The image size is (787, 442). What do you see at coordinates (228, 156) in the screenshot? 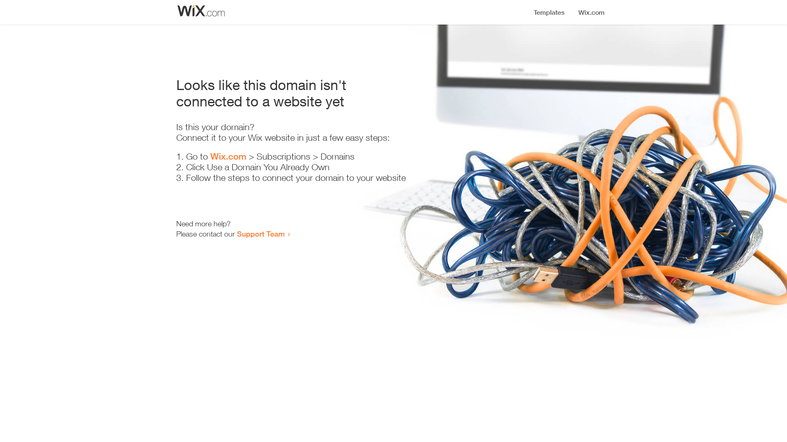
I see `Wix.com` at bounding box center [228, 156].